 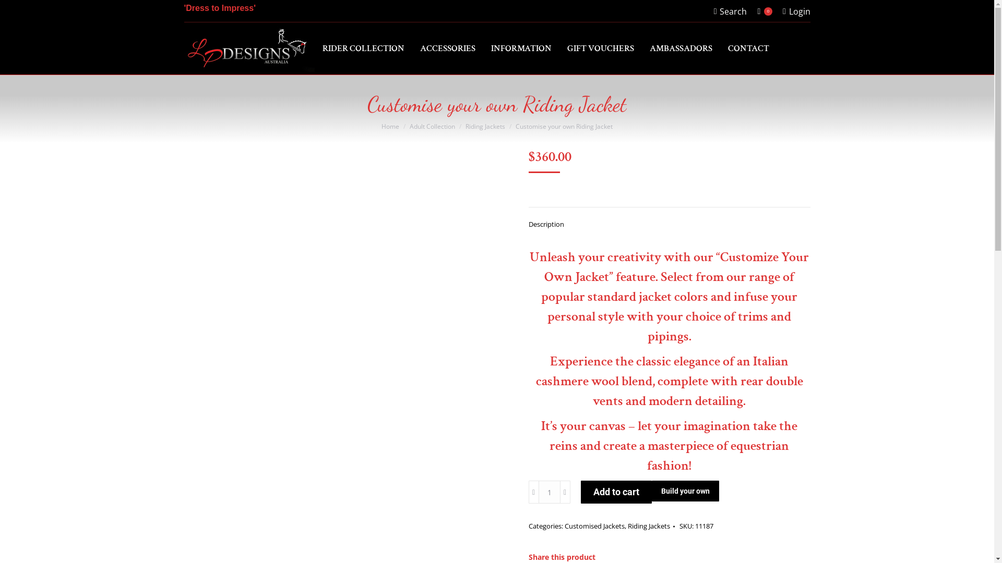 I want to click on Login, so click(x=796, y=11).